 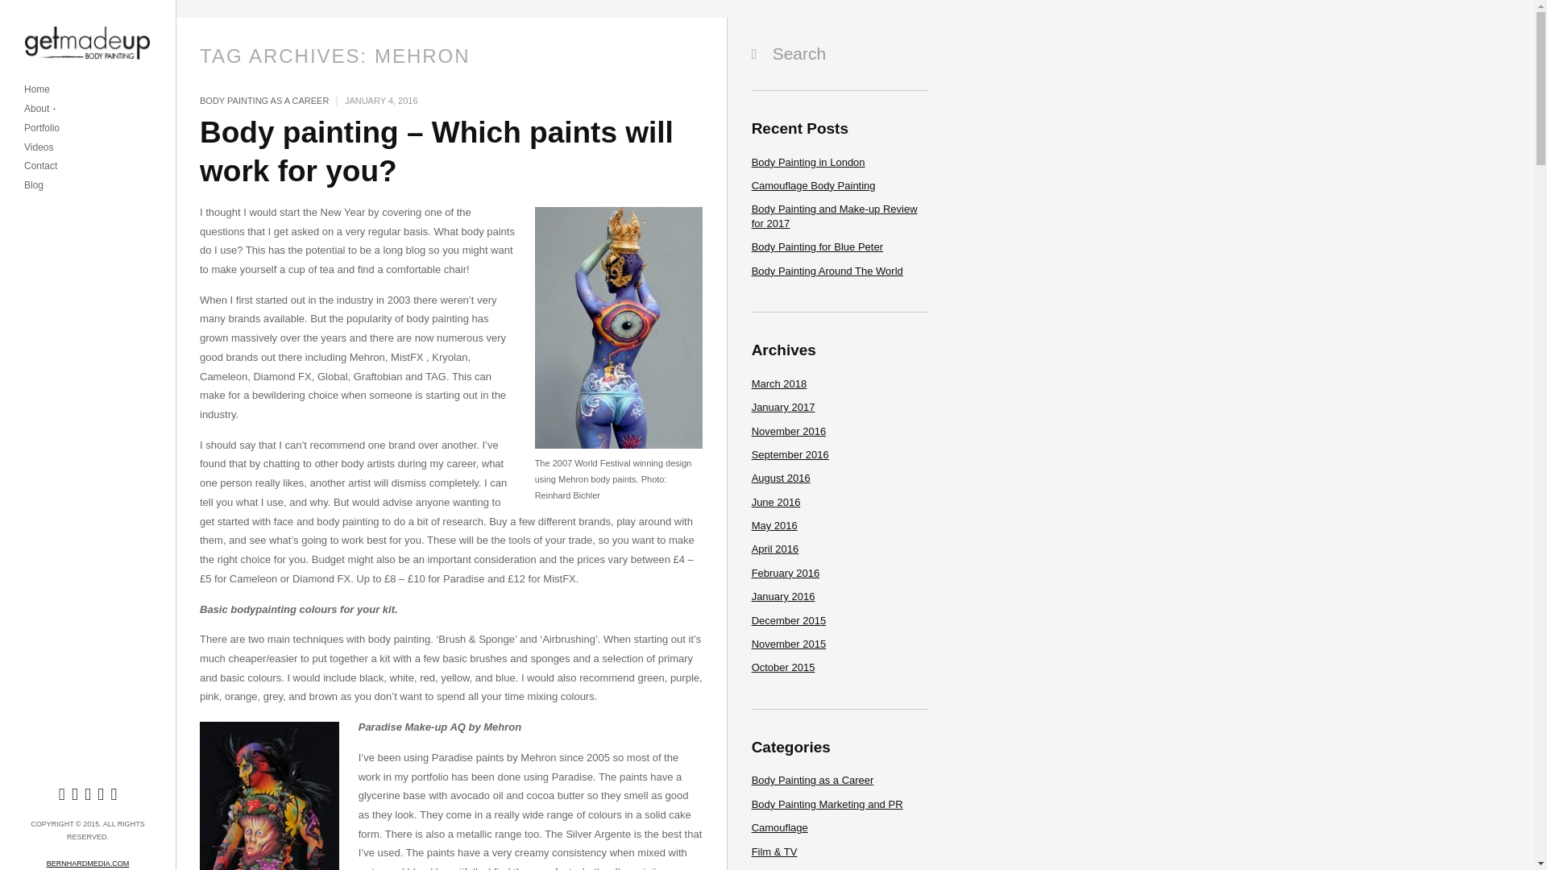 What do you see at coordinates (42, 129) in the screenshot?
I see `Portfolio` at bounding box center [42, 129].